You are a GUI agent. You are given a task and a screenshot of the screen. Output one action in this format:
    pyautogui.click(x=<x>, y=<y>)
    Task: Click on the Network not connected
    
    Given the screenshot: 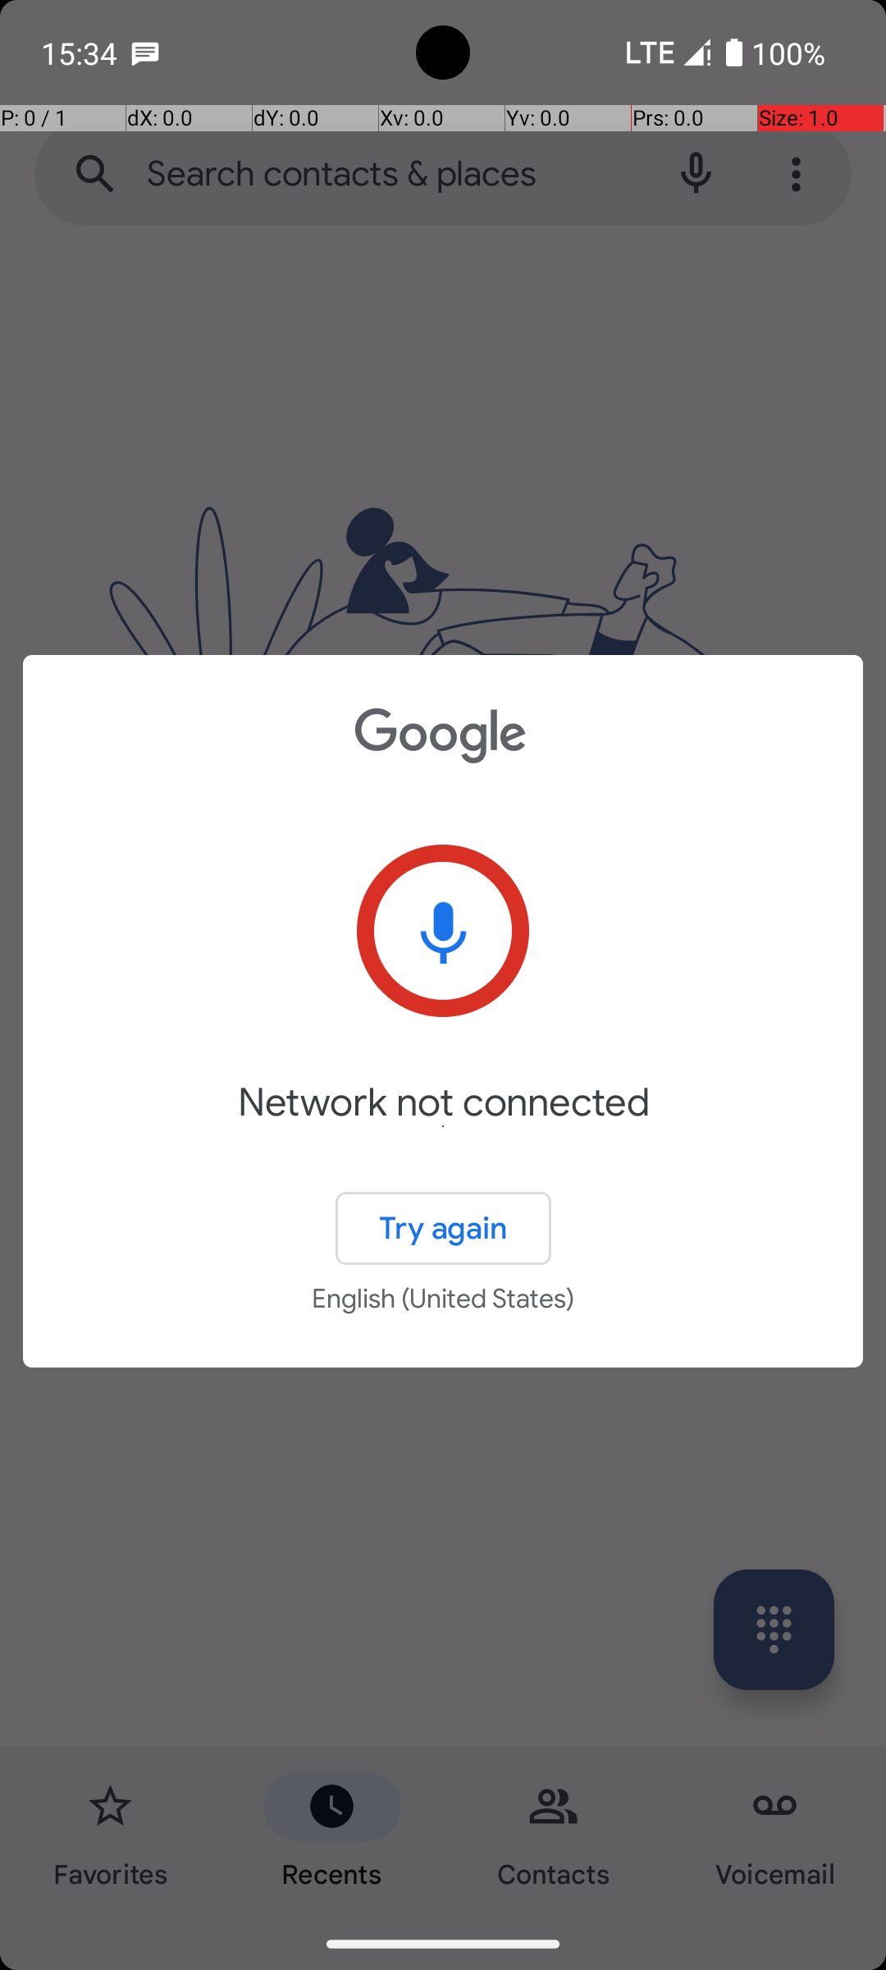 What is the action you would take?
    pyautogui.click(x=443, y=1126)
    